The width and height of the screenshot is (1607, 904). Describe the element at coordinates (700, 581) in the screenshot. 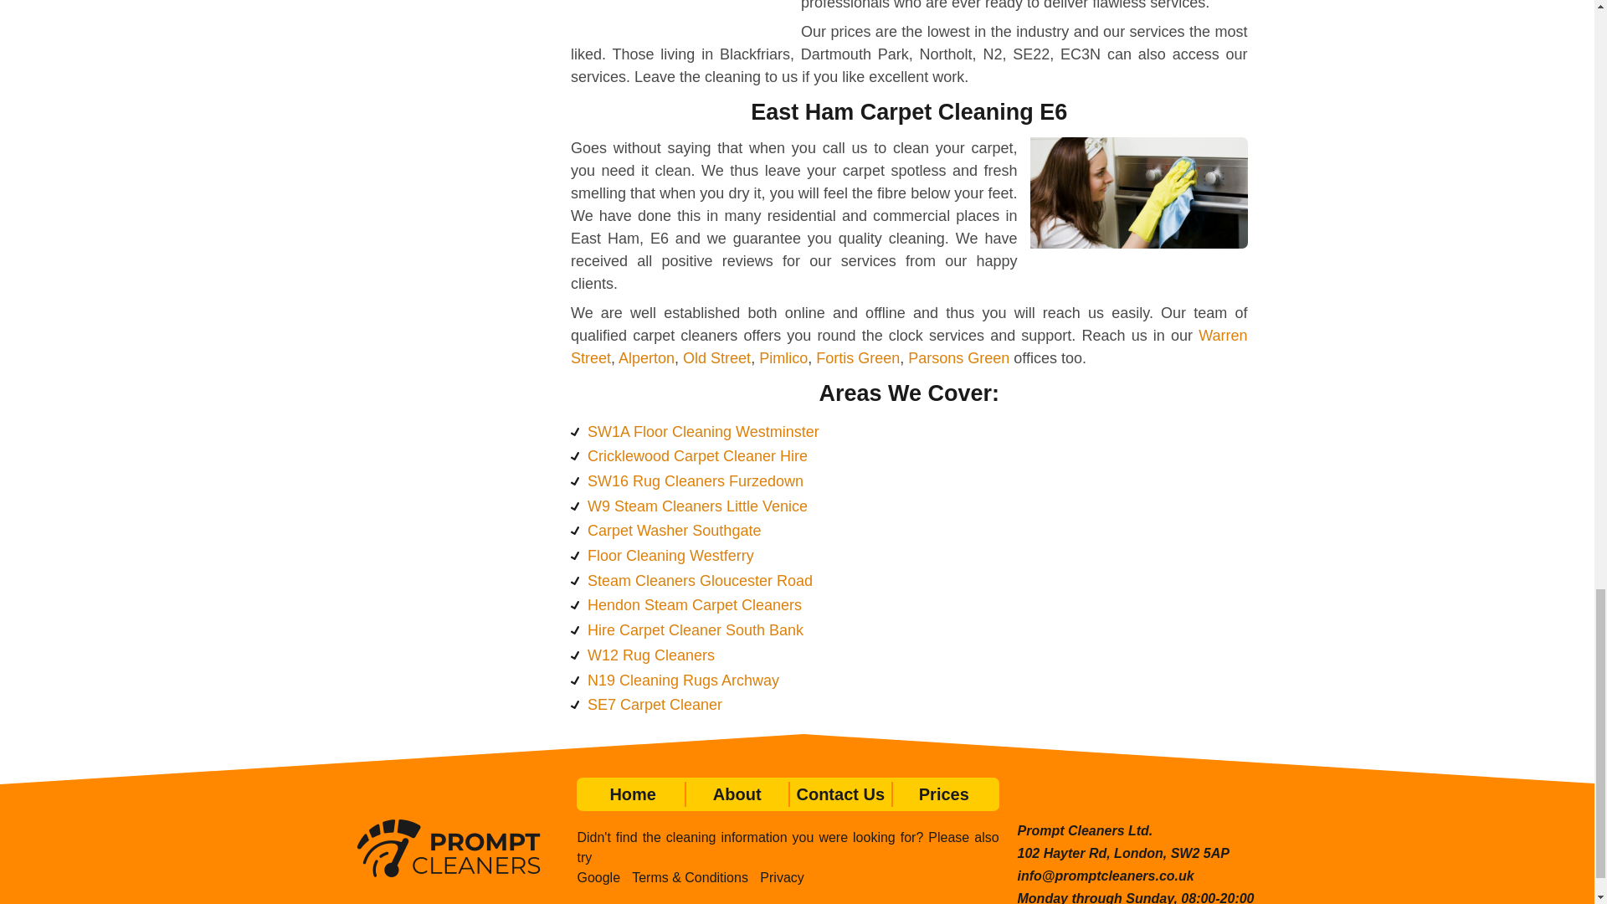

I see `Steam Cleaners Gloucester Road` at that location.